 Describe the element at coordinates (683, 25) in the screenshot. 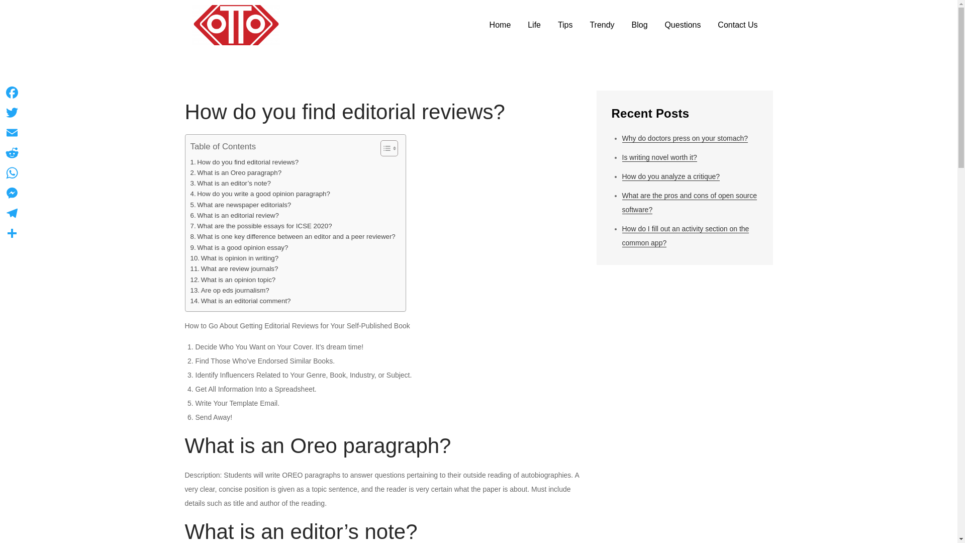

I see `Questions` at that location.